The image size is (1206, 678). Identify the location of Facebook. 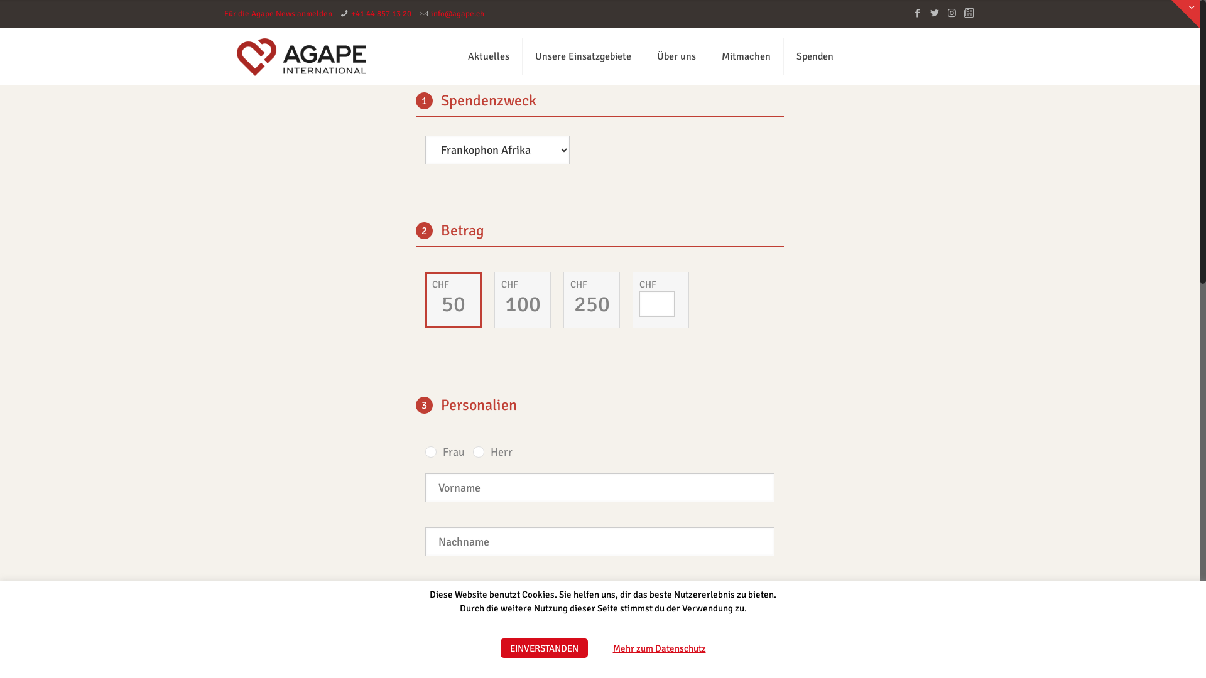
(918, 13).